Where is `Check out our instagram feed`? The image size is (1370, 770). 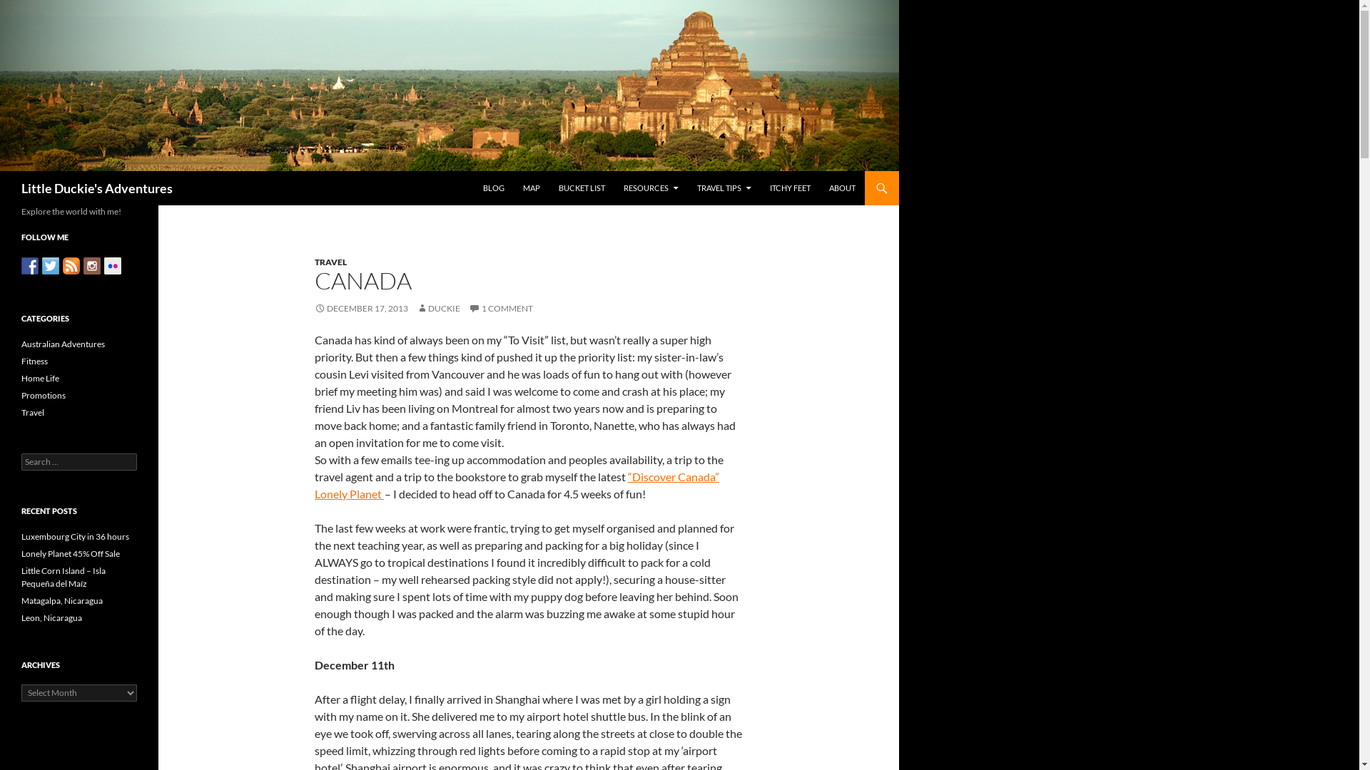
Check out our instagram feed is located at coordinates (92, 265).